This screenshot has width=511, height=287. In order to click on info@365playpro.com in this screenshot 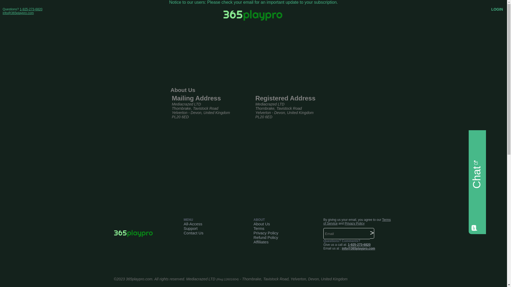, I will do `click(358, 248)`.